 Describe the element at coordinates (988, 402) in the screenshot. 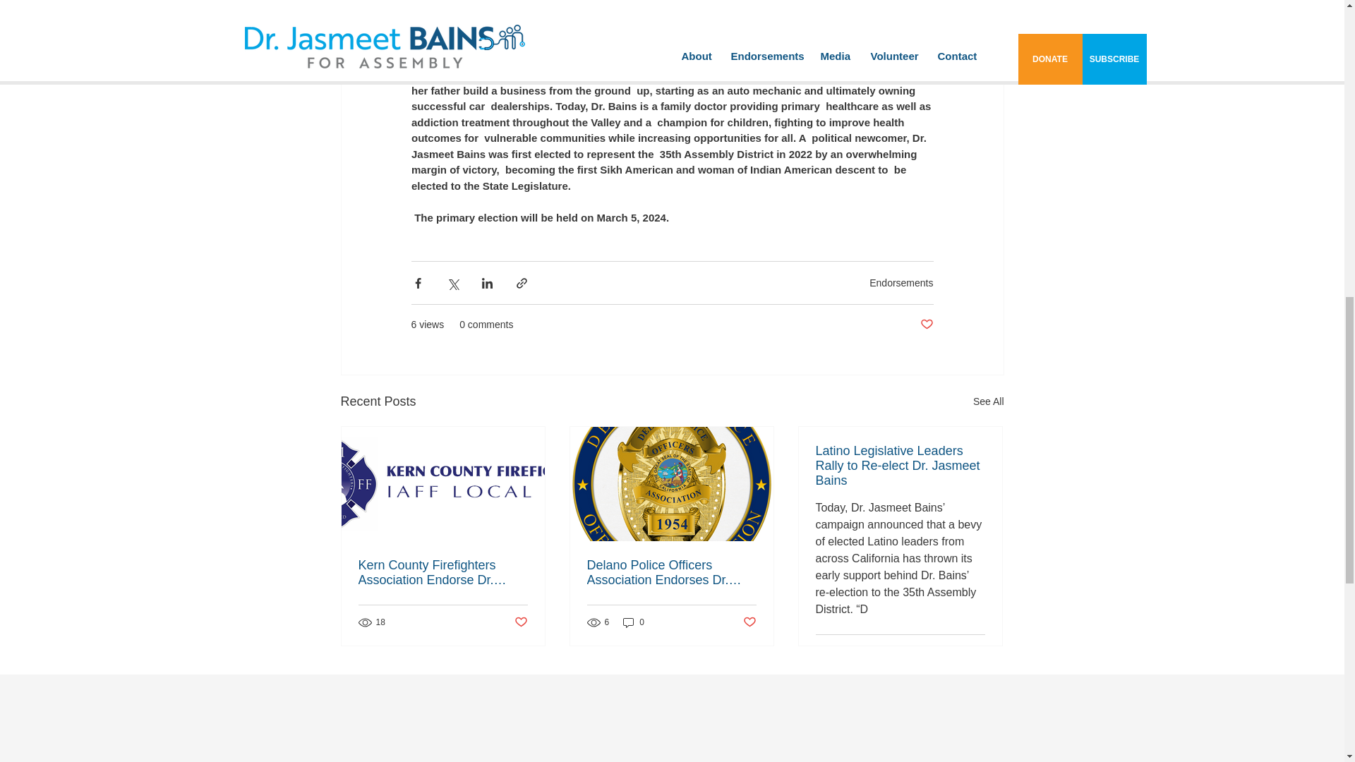

I see `See All` at that location.